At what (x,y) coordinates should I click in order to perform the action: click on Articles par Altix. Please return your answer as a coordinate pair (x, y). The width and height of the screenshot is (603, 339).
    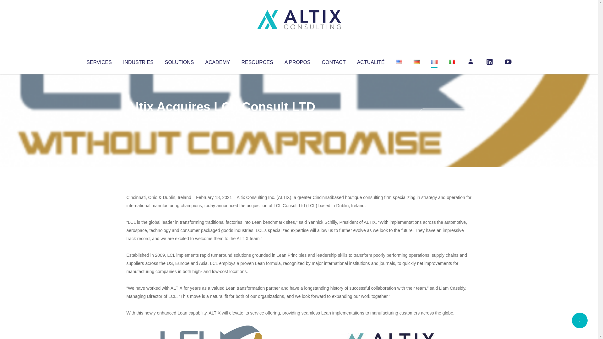
    Looking at the image, I should click on (138, 119).